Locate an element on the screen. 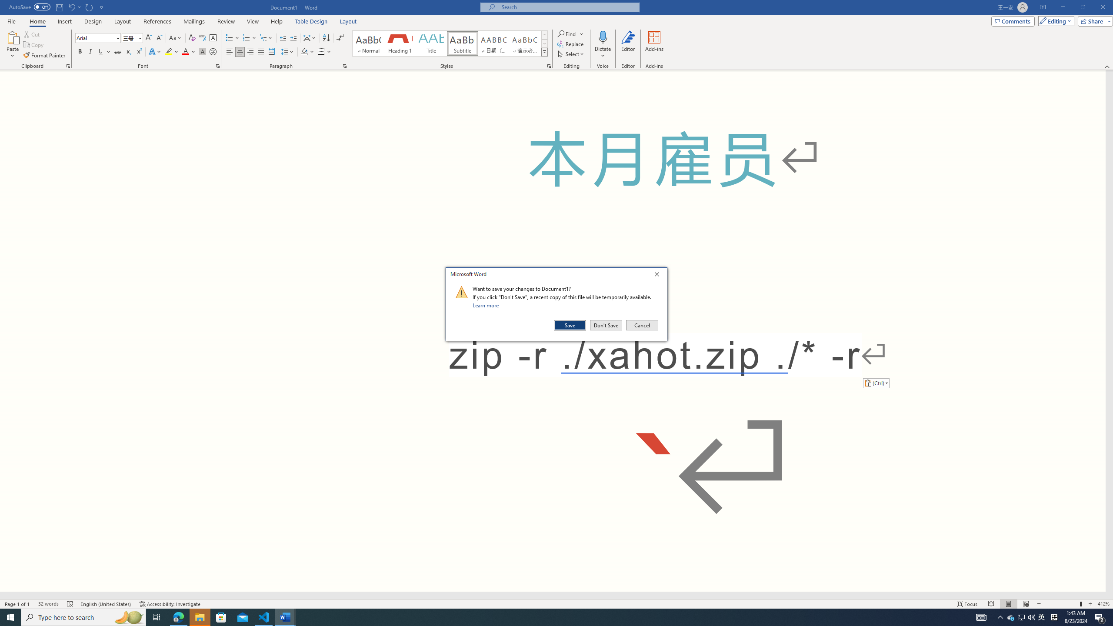 The image size is (1113, 626). Microsoft search is located at coordinates (568, 7).